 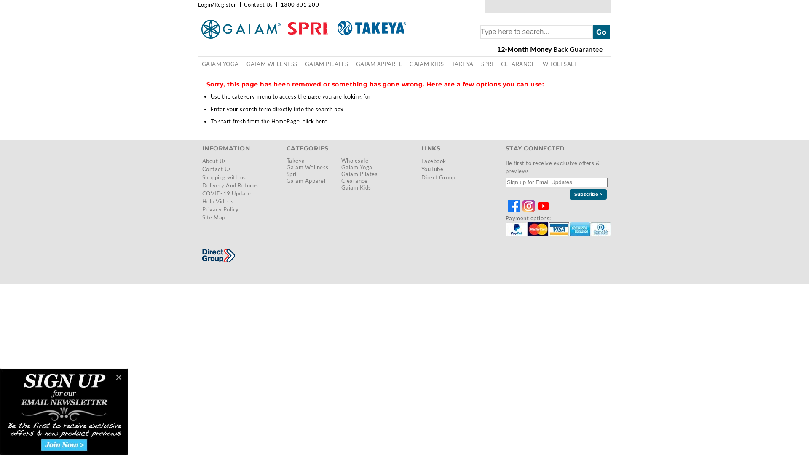 I want to click on Direct Group, so click(x=438, y=177).